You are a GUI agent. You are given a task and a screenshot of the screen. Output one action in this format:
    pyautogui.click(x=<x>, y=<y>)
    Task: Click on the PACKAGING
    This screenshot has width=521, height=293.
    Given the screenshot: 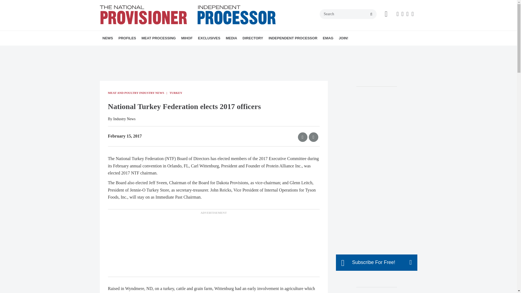 What is the action you would take?
    pyautogui.click(x=177, y=50)
    